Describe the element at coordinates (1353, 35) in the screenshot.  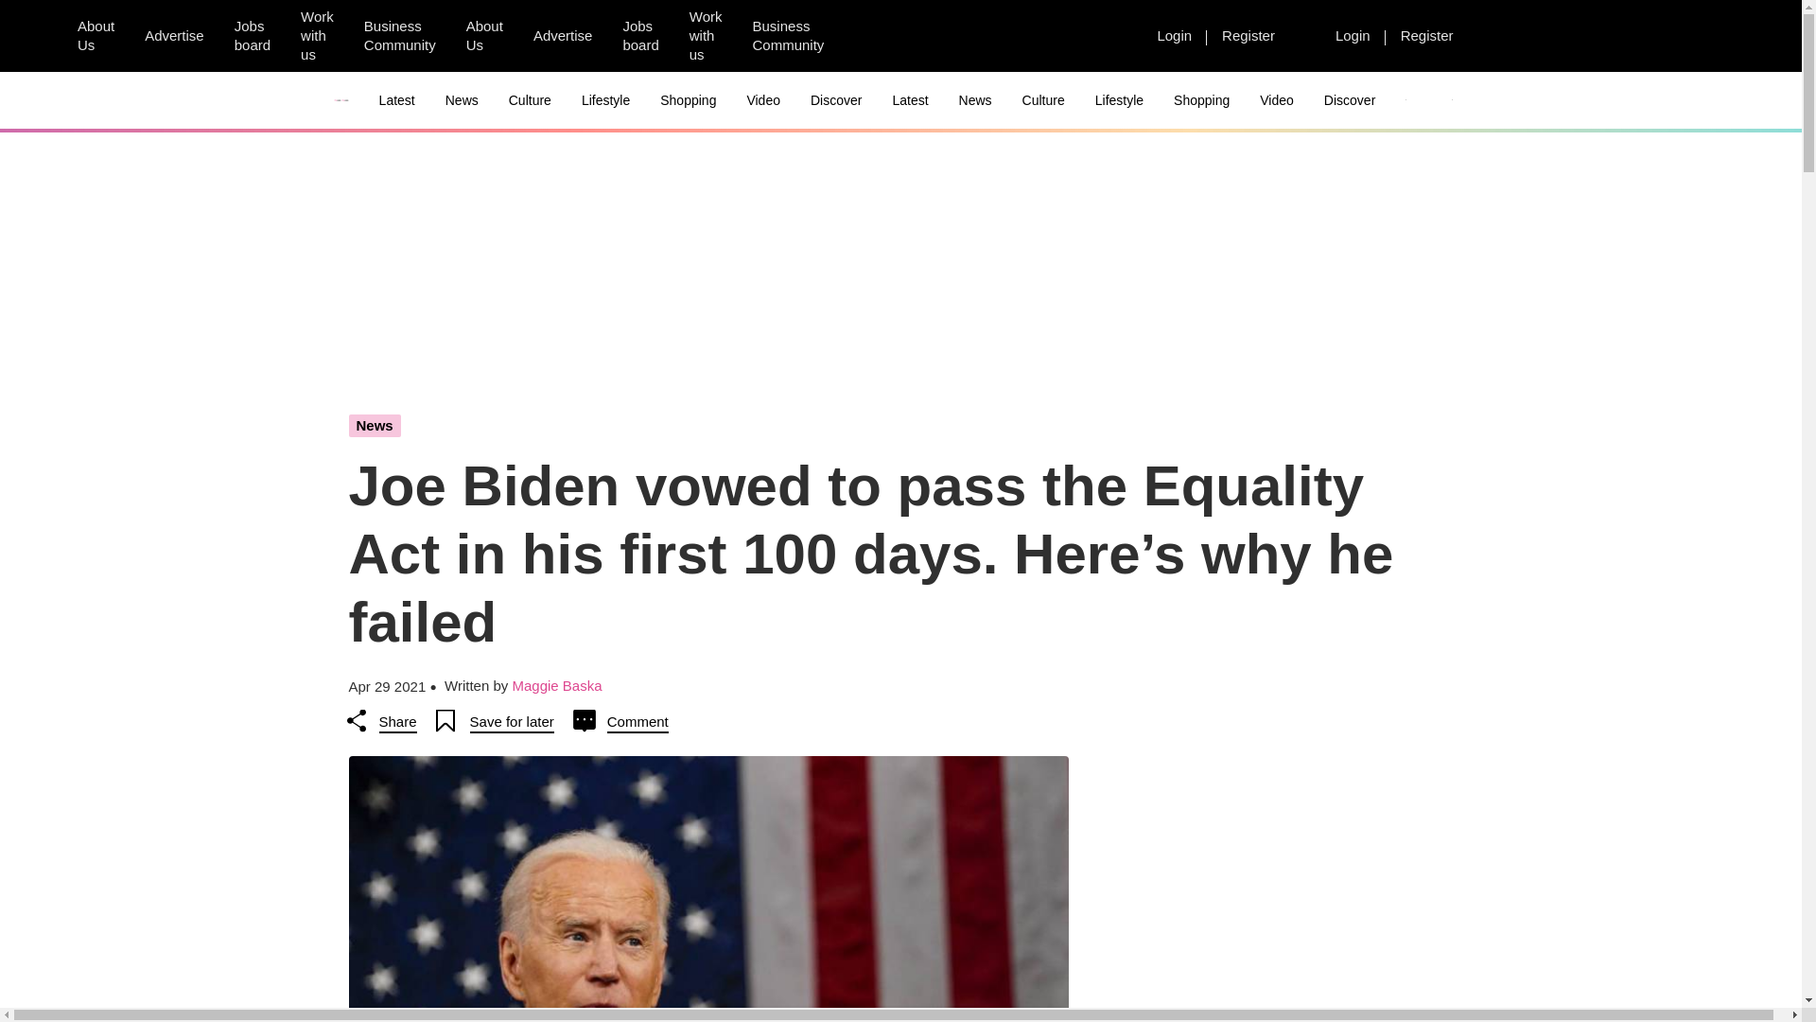
I see `Login` at that location.